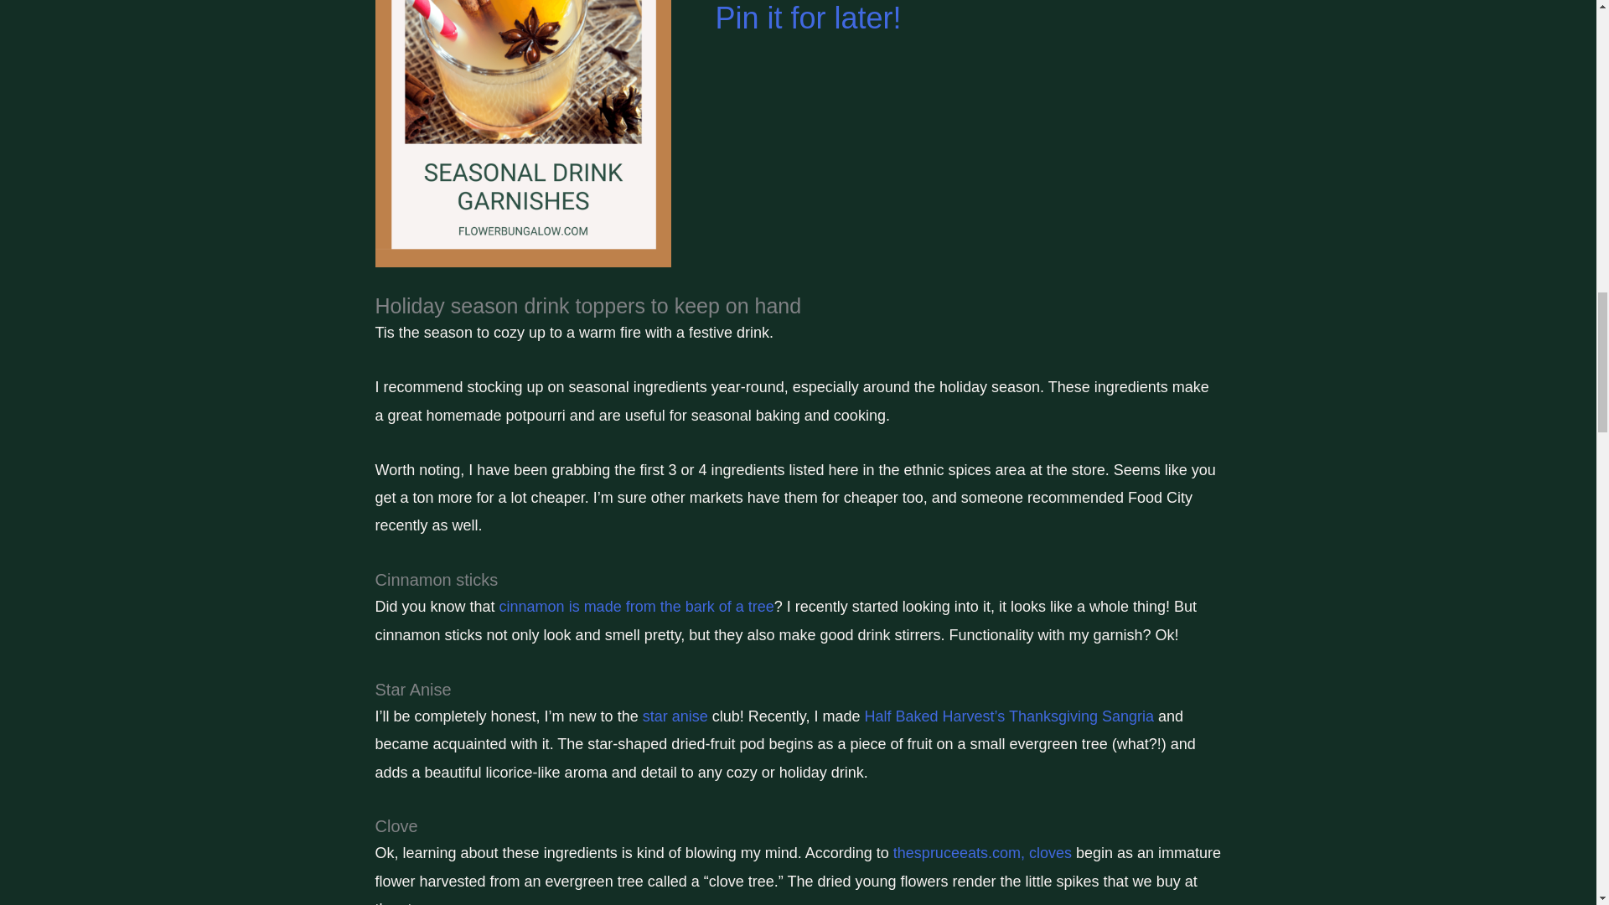 This screenshot has width=1609, height=905. What do you see at coordinates (982, 853) in the screenshot?
I see `thespruceeats.com, cloves` at bounding box center [982, 853].